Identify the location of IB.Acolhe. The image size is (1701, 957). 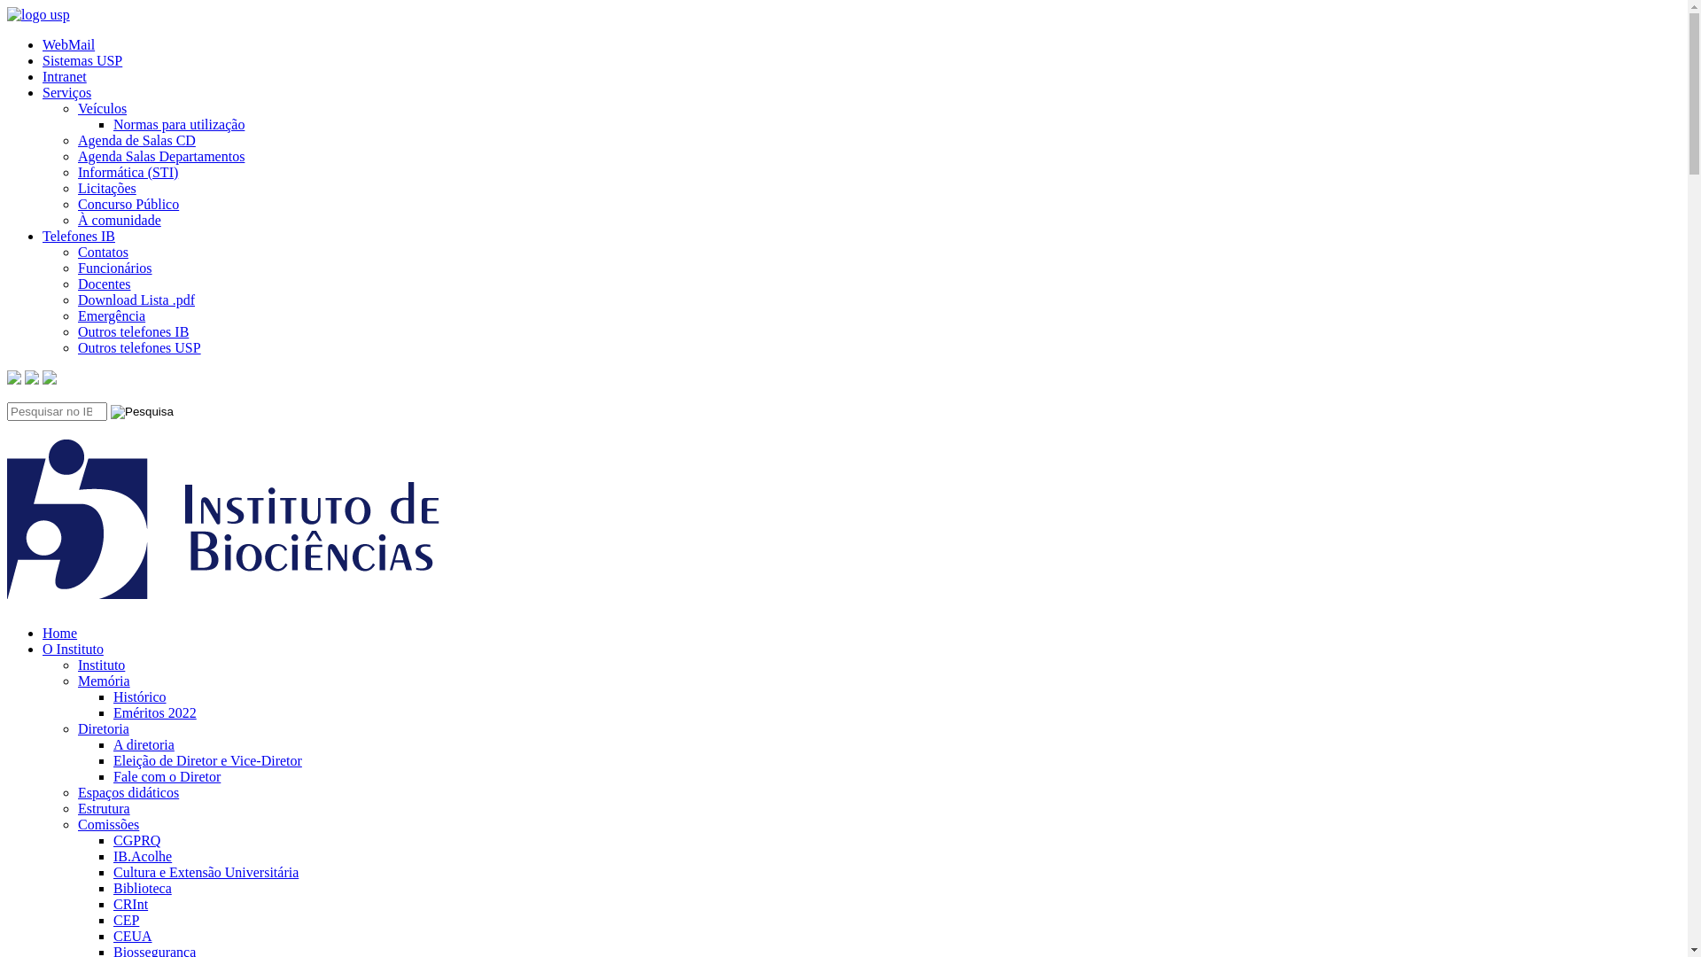
(143, 856).